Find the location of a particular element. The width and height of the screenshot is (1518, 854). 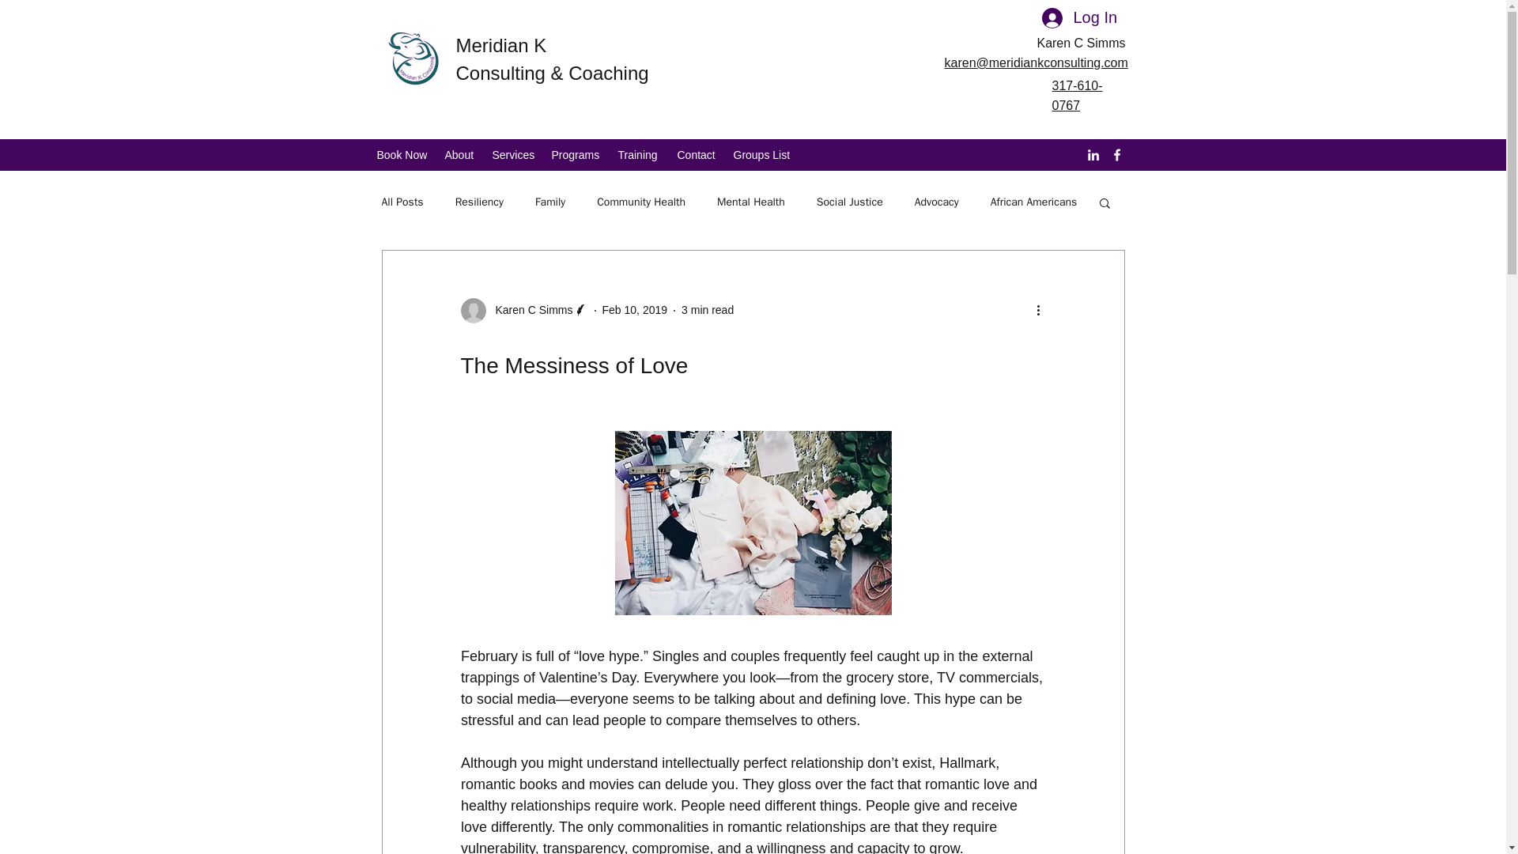

All Posts is located at coordinates (402, 202).